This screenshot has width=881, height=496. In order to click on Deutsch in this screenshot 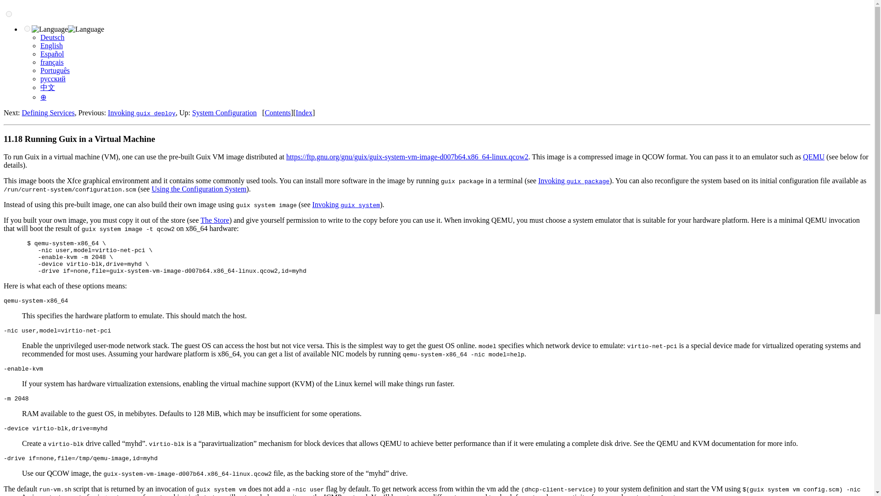, I will do `click(52, 37)`.